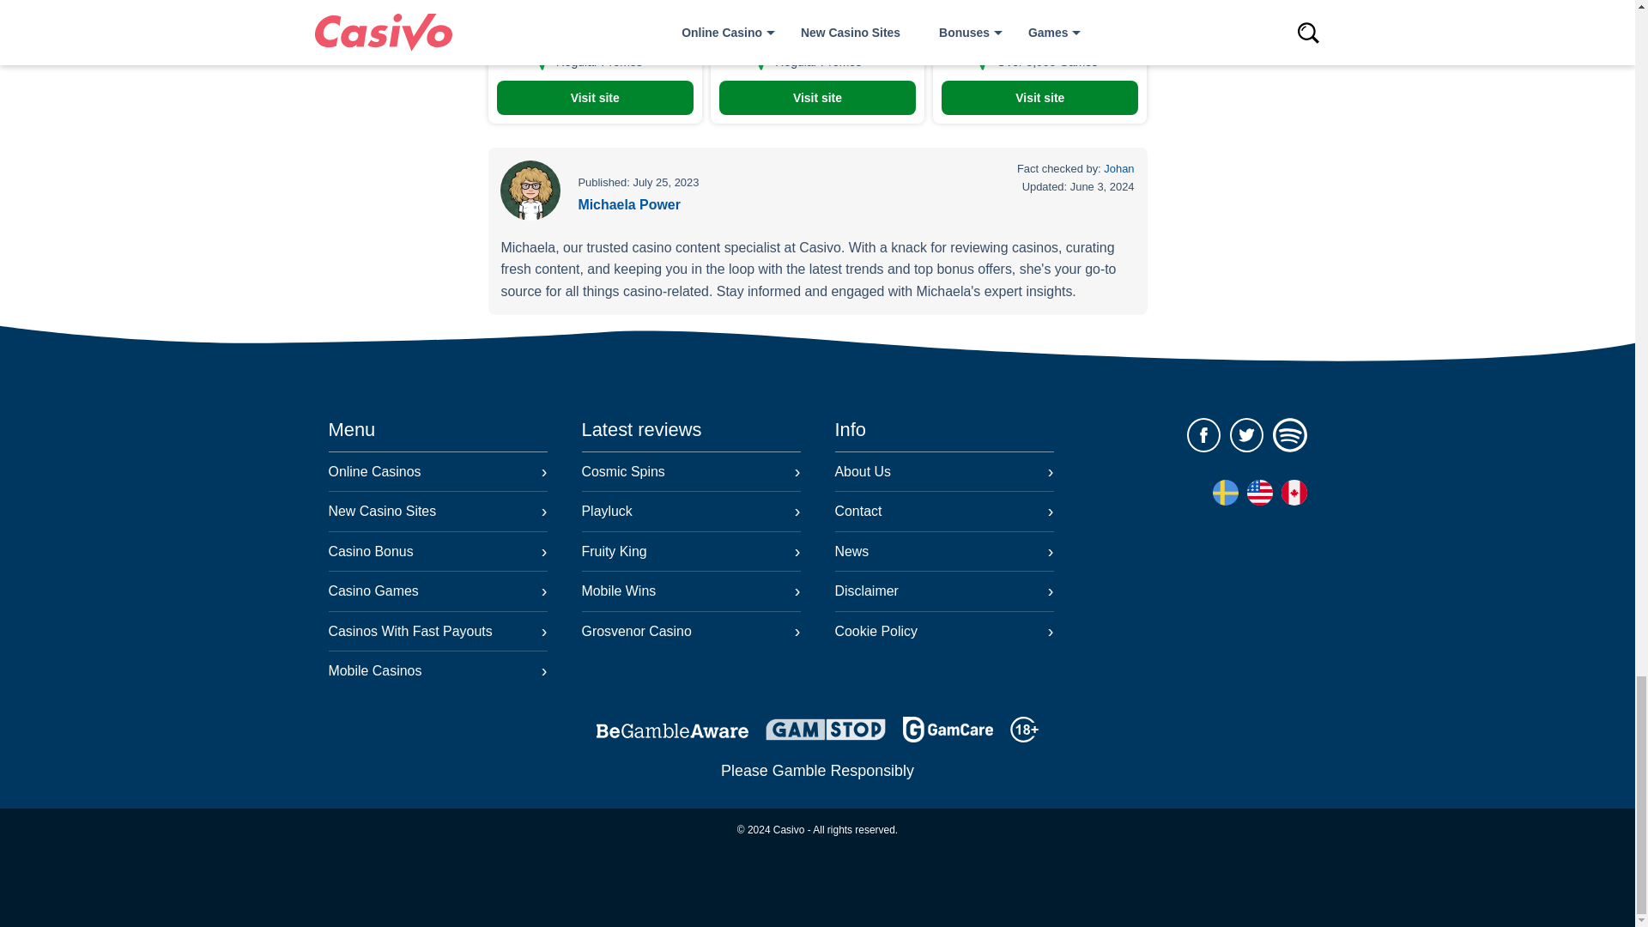  What do you see at coordinates (817, 97) in the screenshot?
I see `Visit site` at bounding box center [817, 97].